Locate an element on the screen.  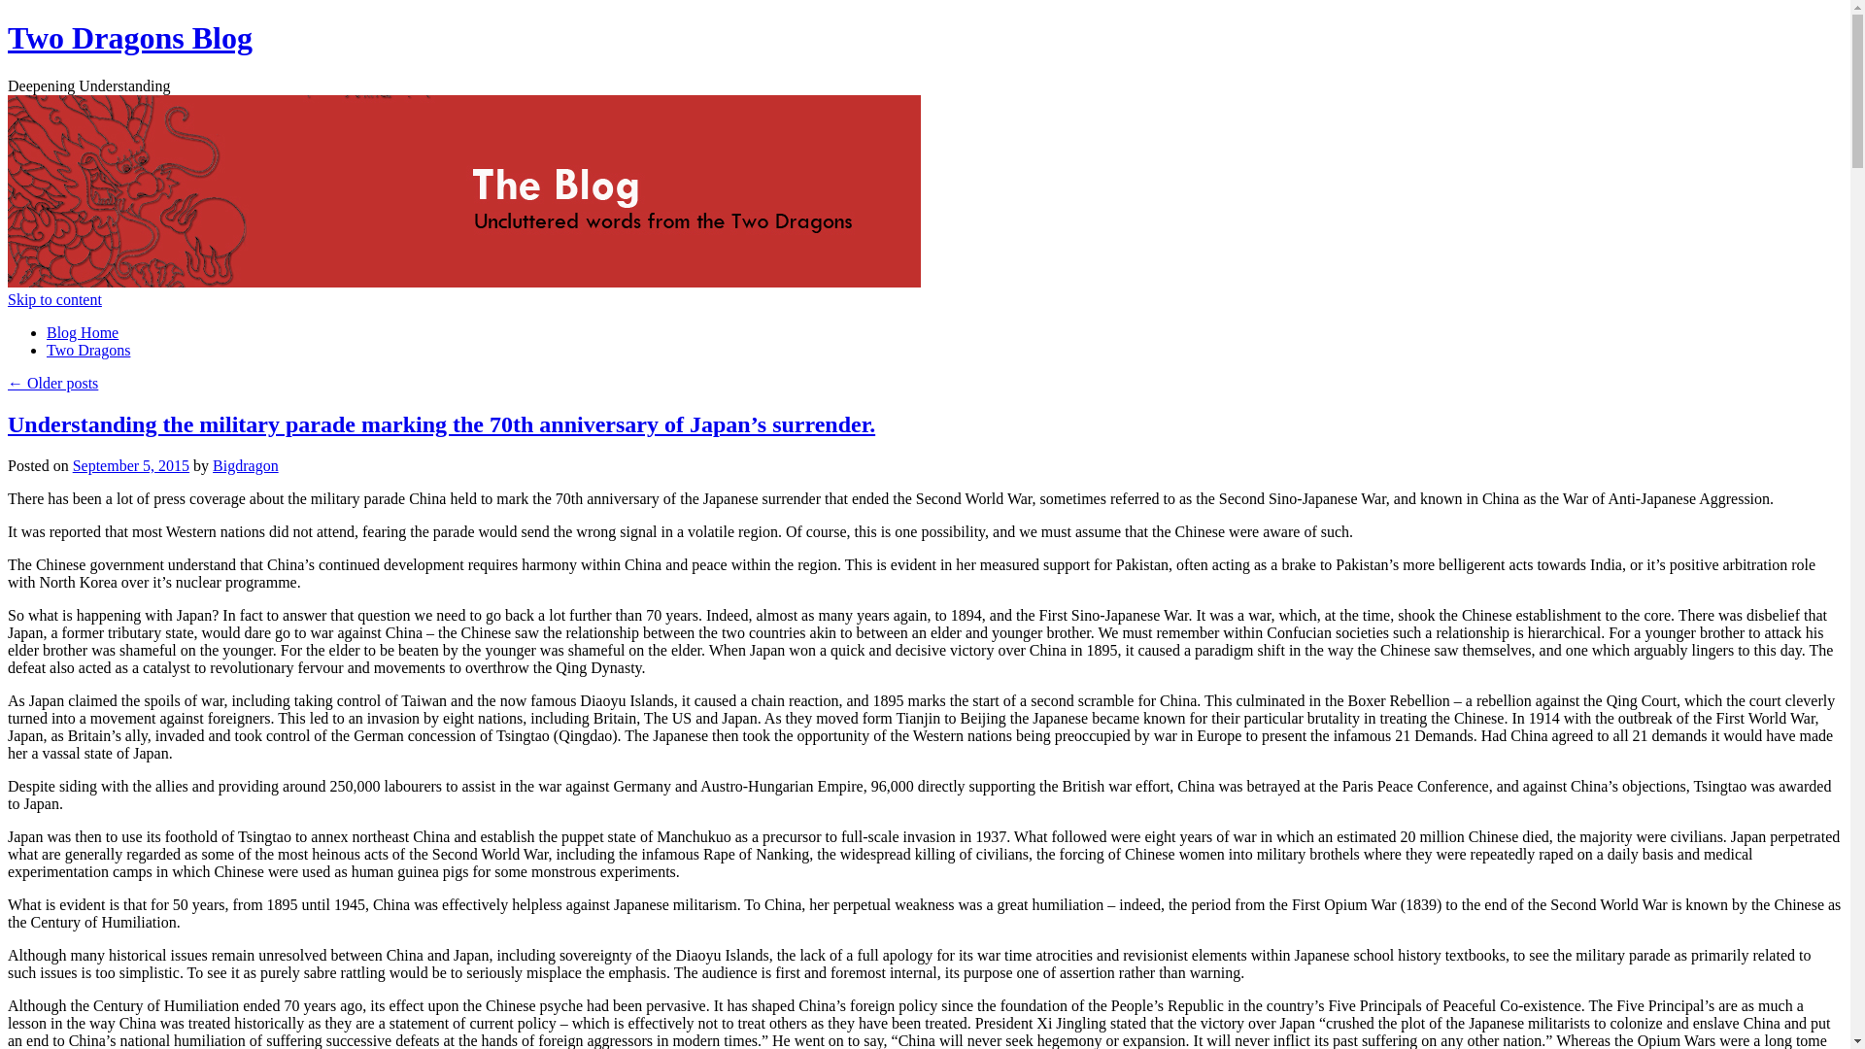
Bigdragon is located at coordinates (245, 465).